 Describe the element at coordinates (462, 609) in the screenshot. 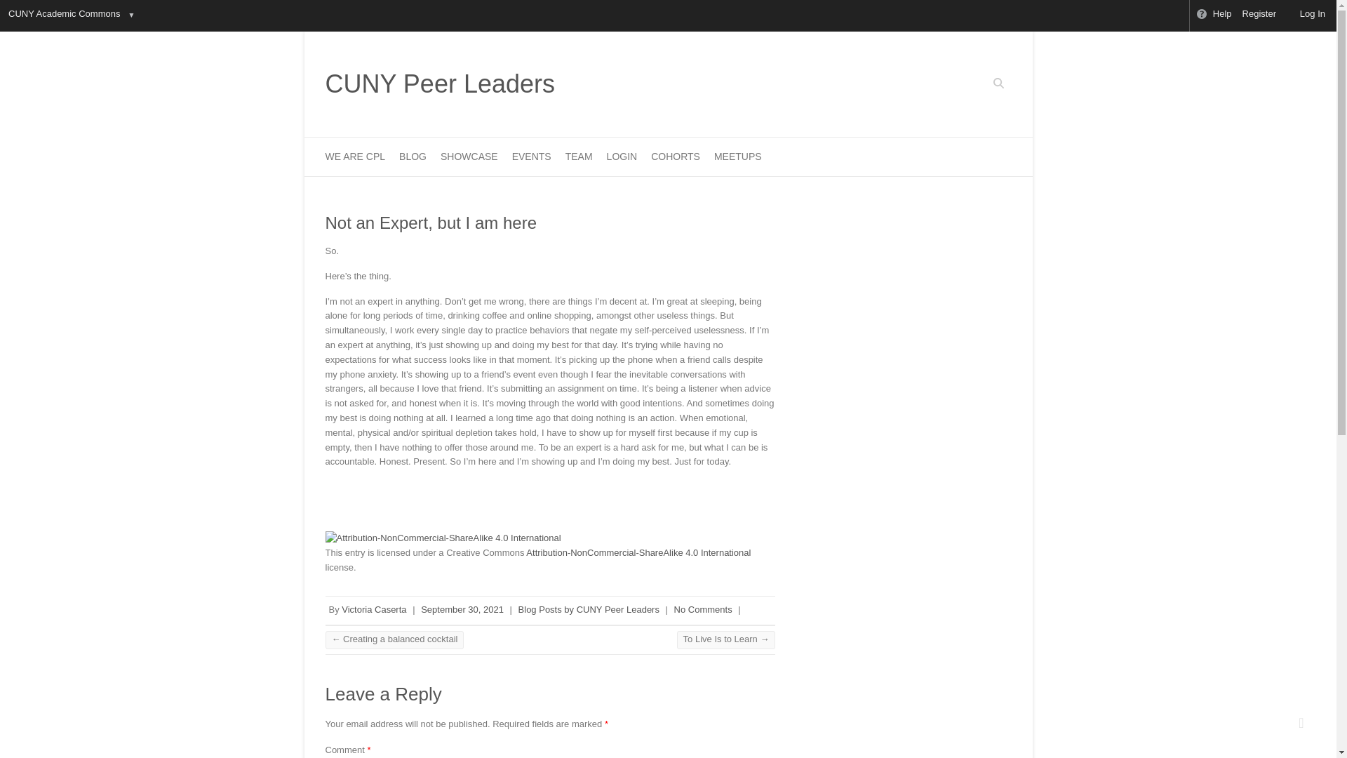

I see `6:18 pm` at that location.